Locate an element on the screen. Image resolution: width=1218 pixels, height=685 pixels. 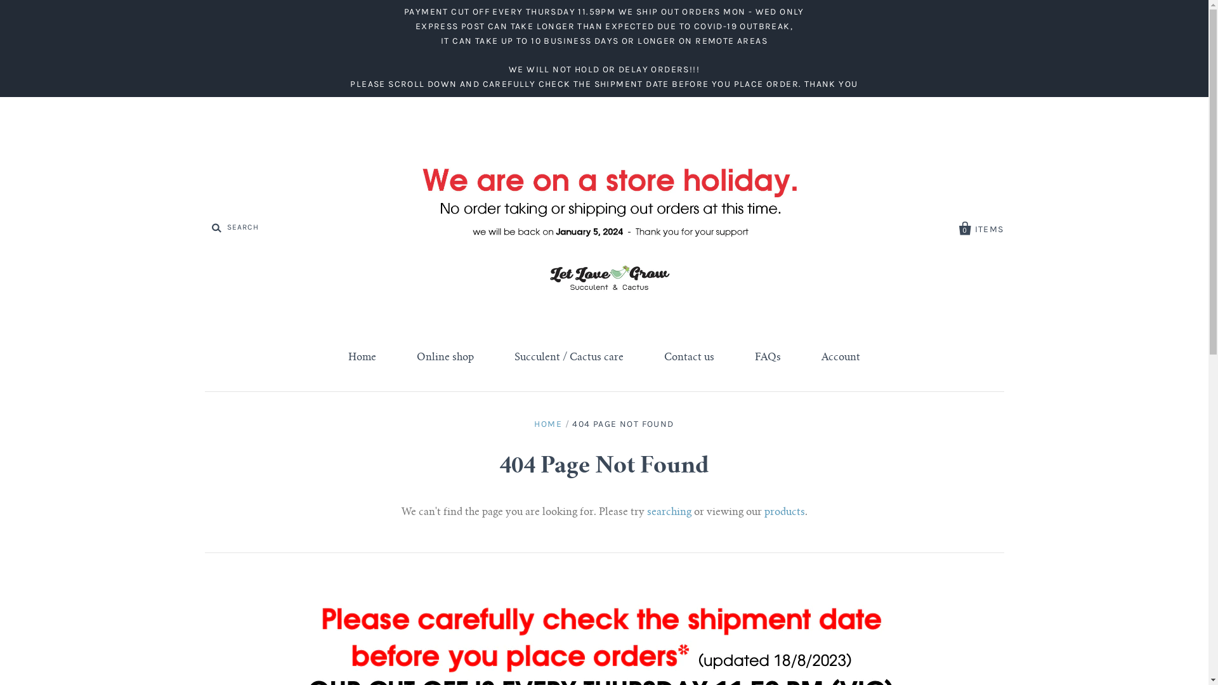
Online shop is located at coordinates (445, 358).